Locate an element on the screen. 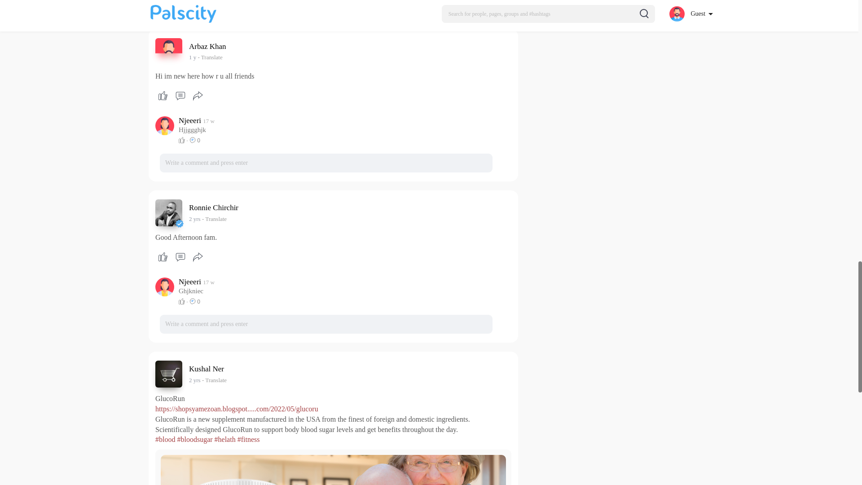  Njeeeri is located at coordinates (190, 120).